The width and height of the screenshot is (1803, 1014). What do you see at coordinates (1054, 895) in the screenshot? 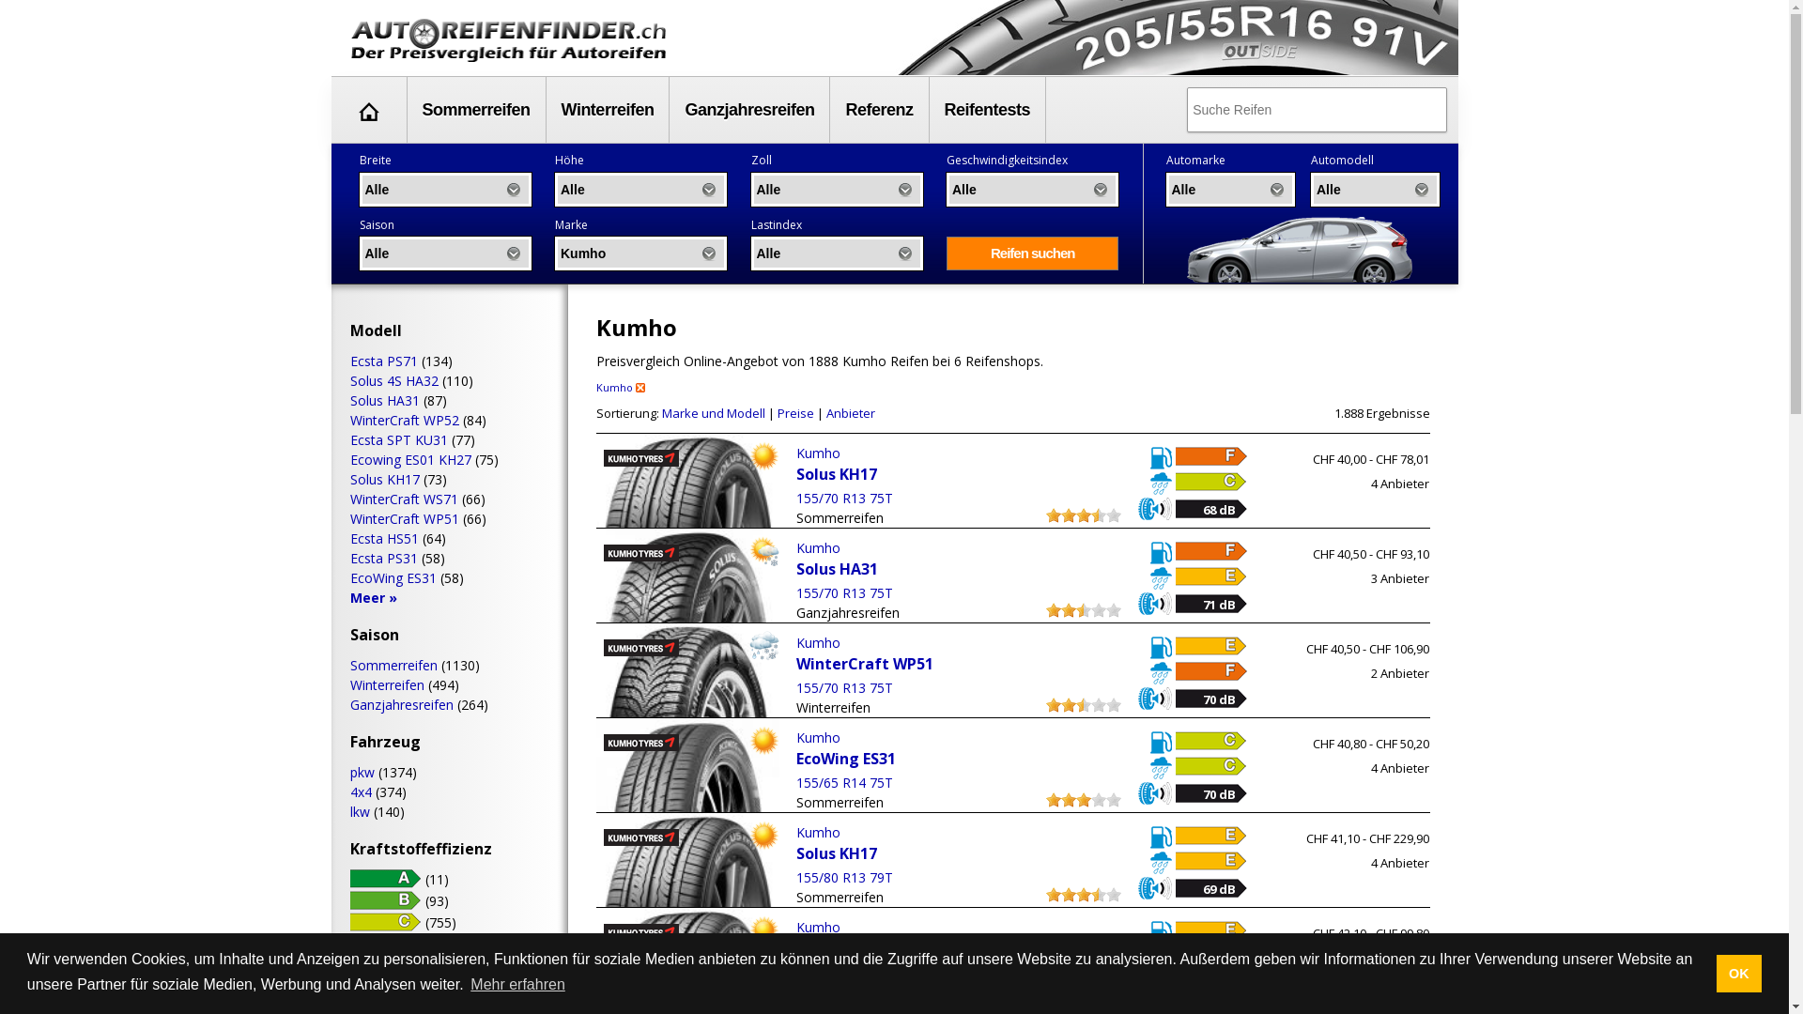
I see `ster` at bounding box center [1054, 895].